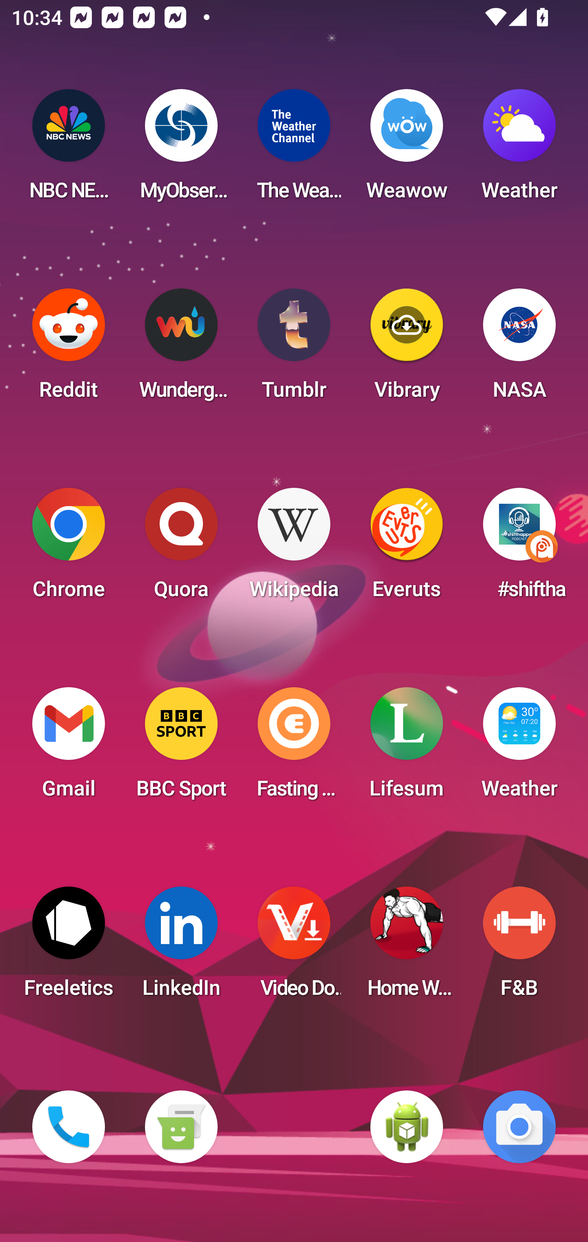  Describe the element at coordinates (69, 947) in the screenshot. I see `Freeletics` at that location.